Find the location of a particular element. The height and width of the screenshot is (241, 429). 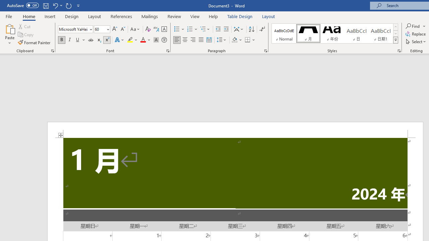

Class: NetUIImage is located at coordinates (396, 40).